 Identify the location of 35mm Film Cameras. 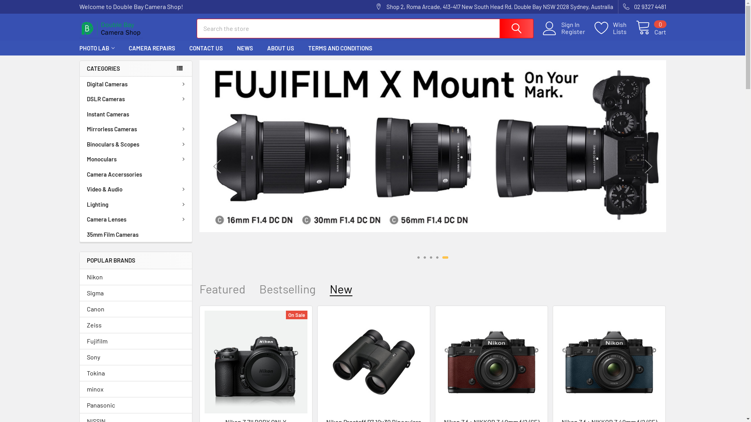
(136, 234).